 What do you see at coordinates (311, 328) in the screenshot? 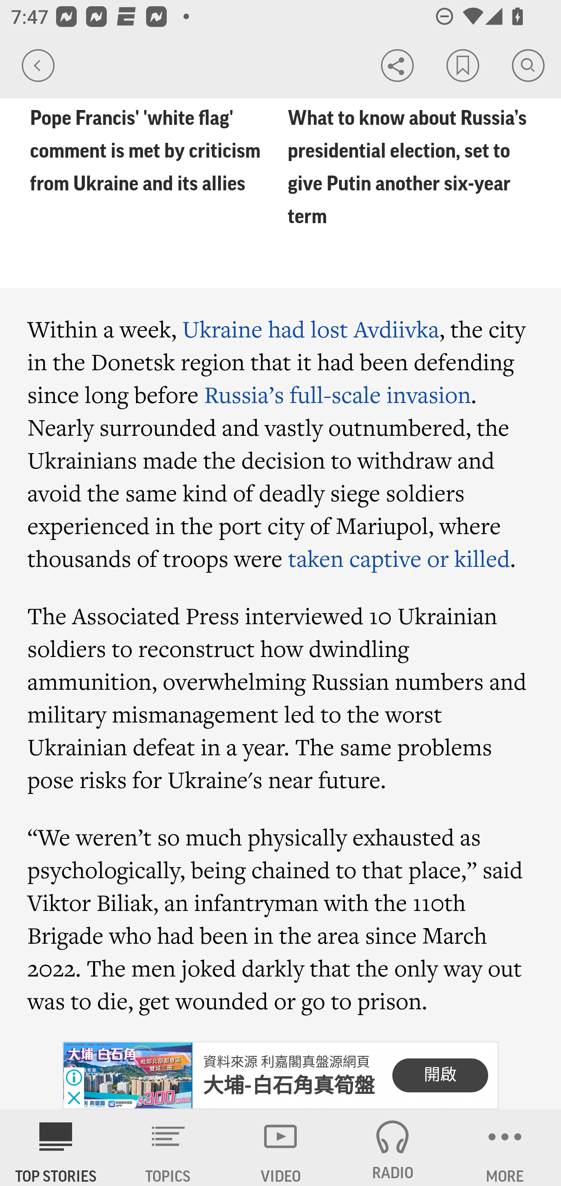
I see `Ukraine had lost Avdiivka` at bounding box center [311, 328].